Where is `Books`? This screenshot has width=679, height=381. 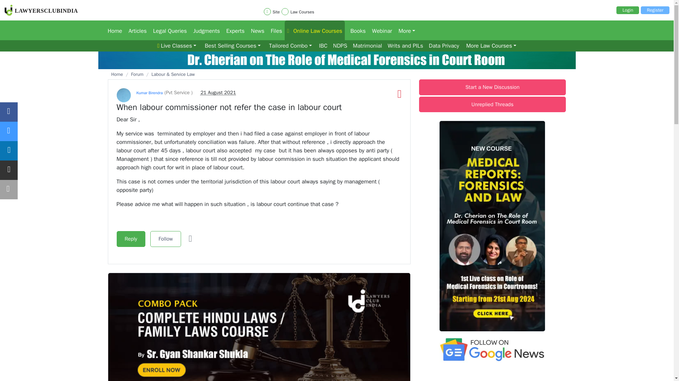
Books is located at coordinates (356, 30).